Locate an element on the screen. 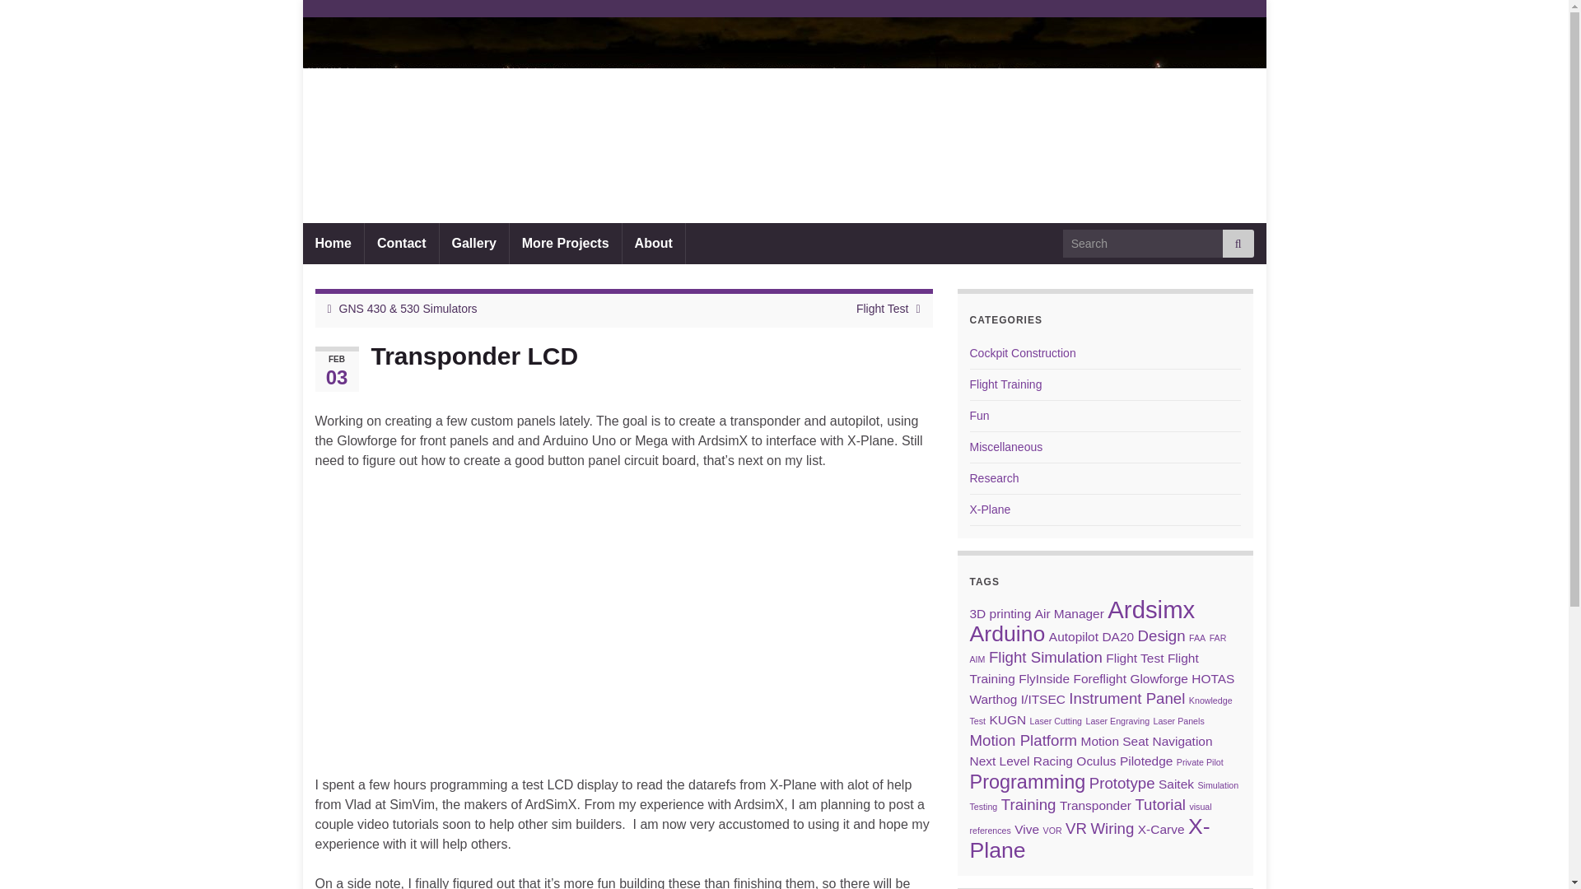 This screenshot has height=889, width=1581. X-Plane is located at coordinates (991, 510).